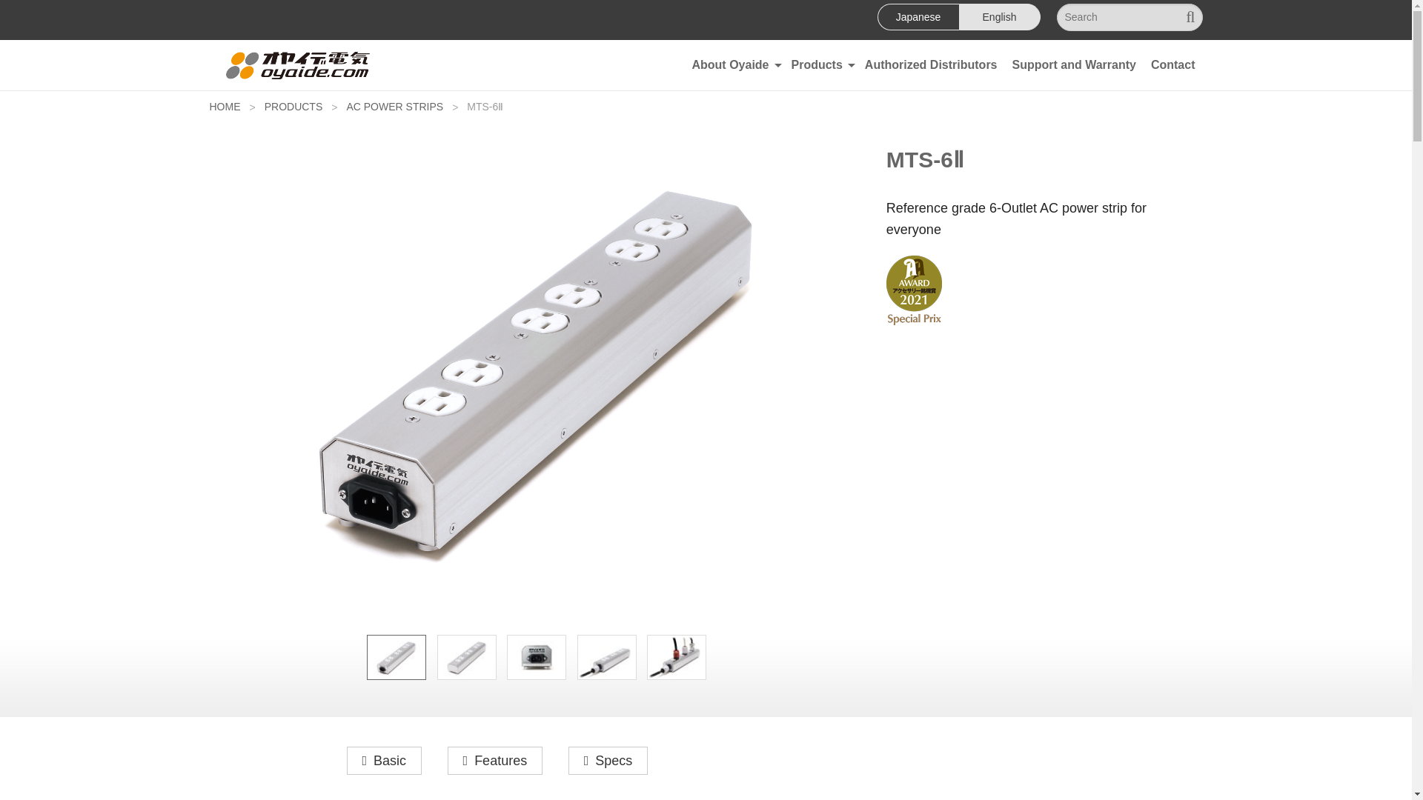  What do you see at coordinates (820, 141) in the screenshot?
I see `AC Power Cables` at bounding box center [820, 141].